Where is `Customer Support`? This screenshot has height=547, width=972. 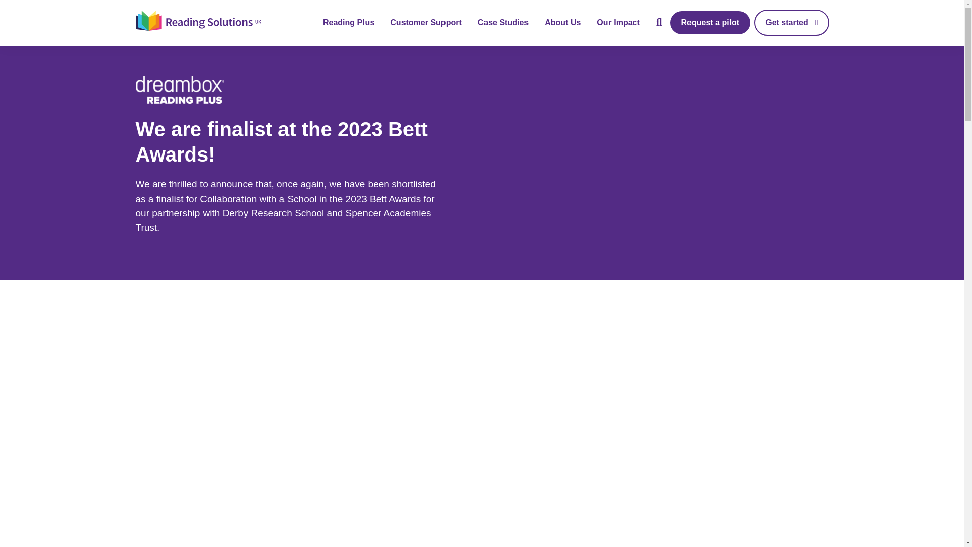
Customer Support is located at coordinates (425, 22).